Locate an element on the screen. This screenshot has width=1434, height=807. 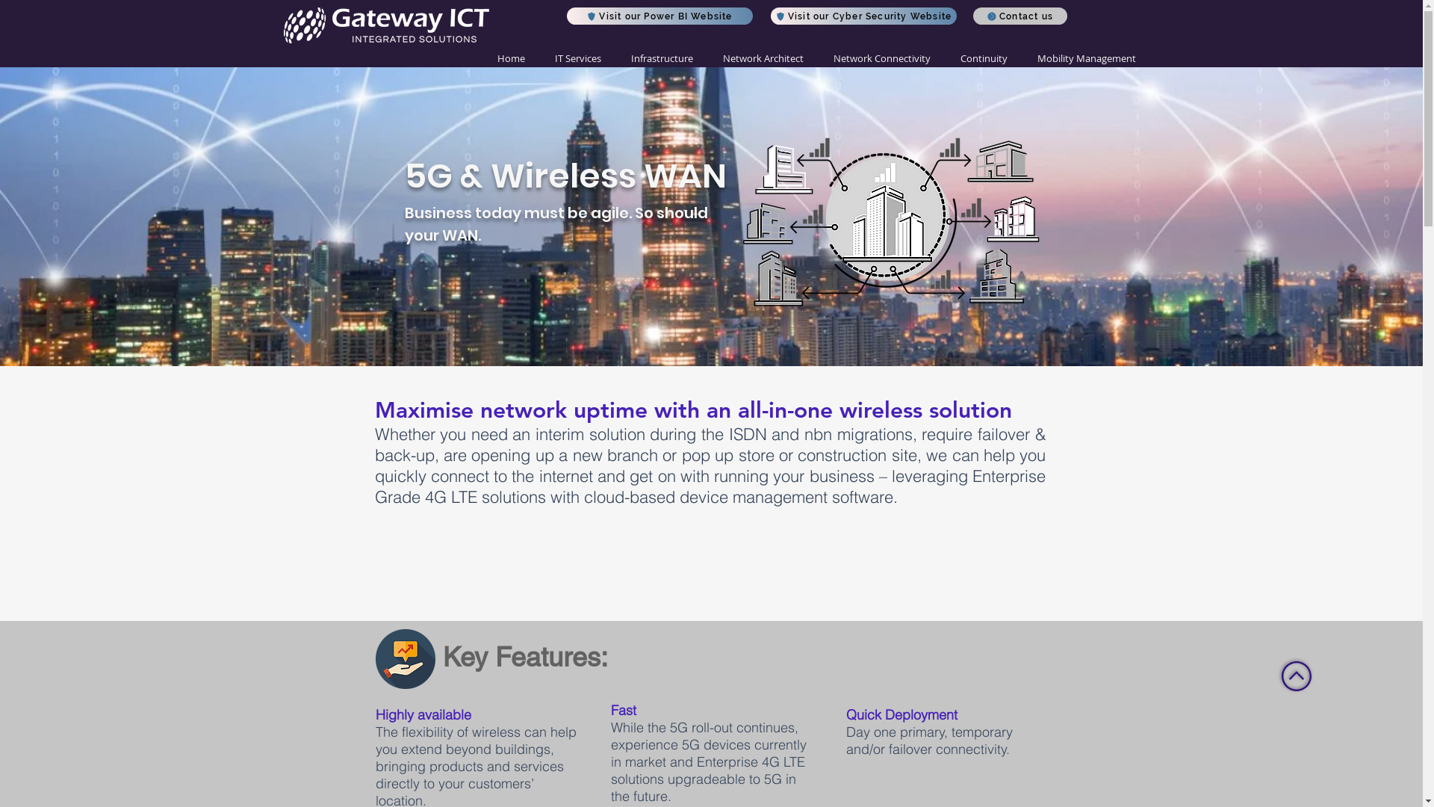
Contact us is located at coordinates (1019, 16).